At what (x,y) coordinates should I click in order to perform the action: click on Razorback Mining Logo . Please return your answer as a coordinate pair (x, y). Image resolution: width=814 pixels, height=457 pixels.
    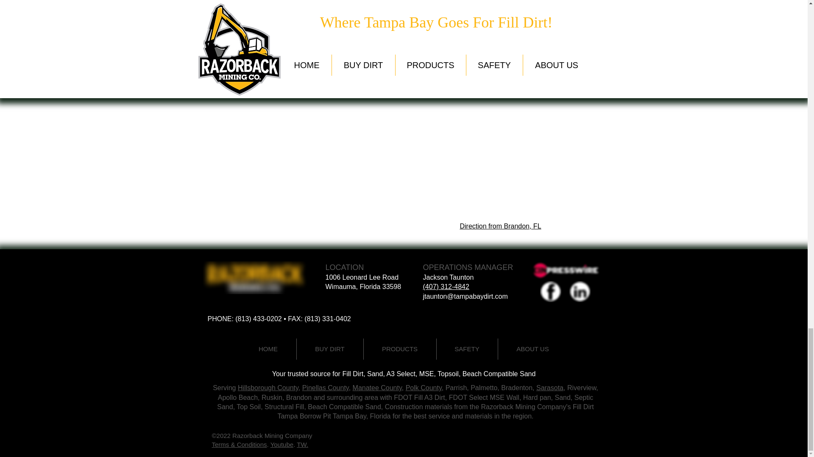
    Looking at the image, I should click on (580, 291).